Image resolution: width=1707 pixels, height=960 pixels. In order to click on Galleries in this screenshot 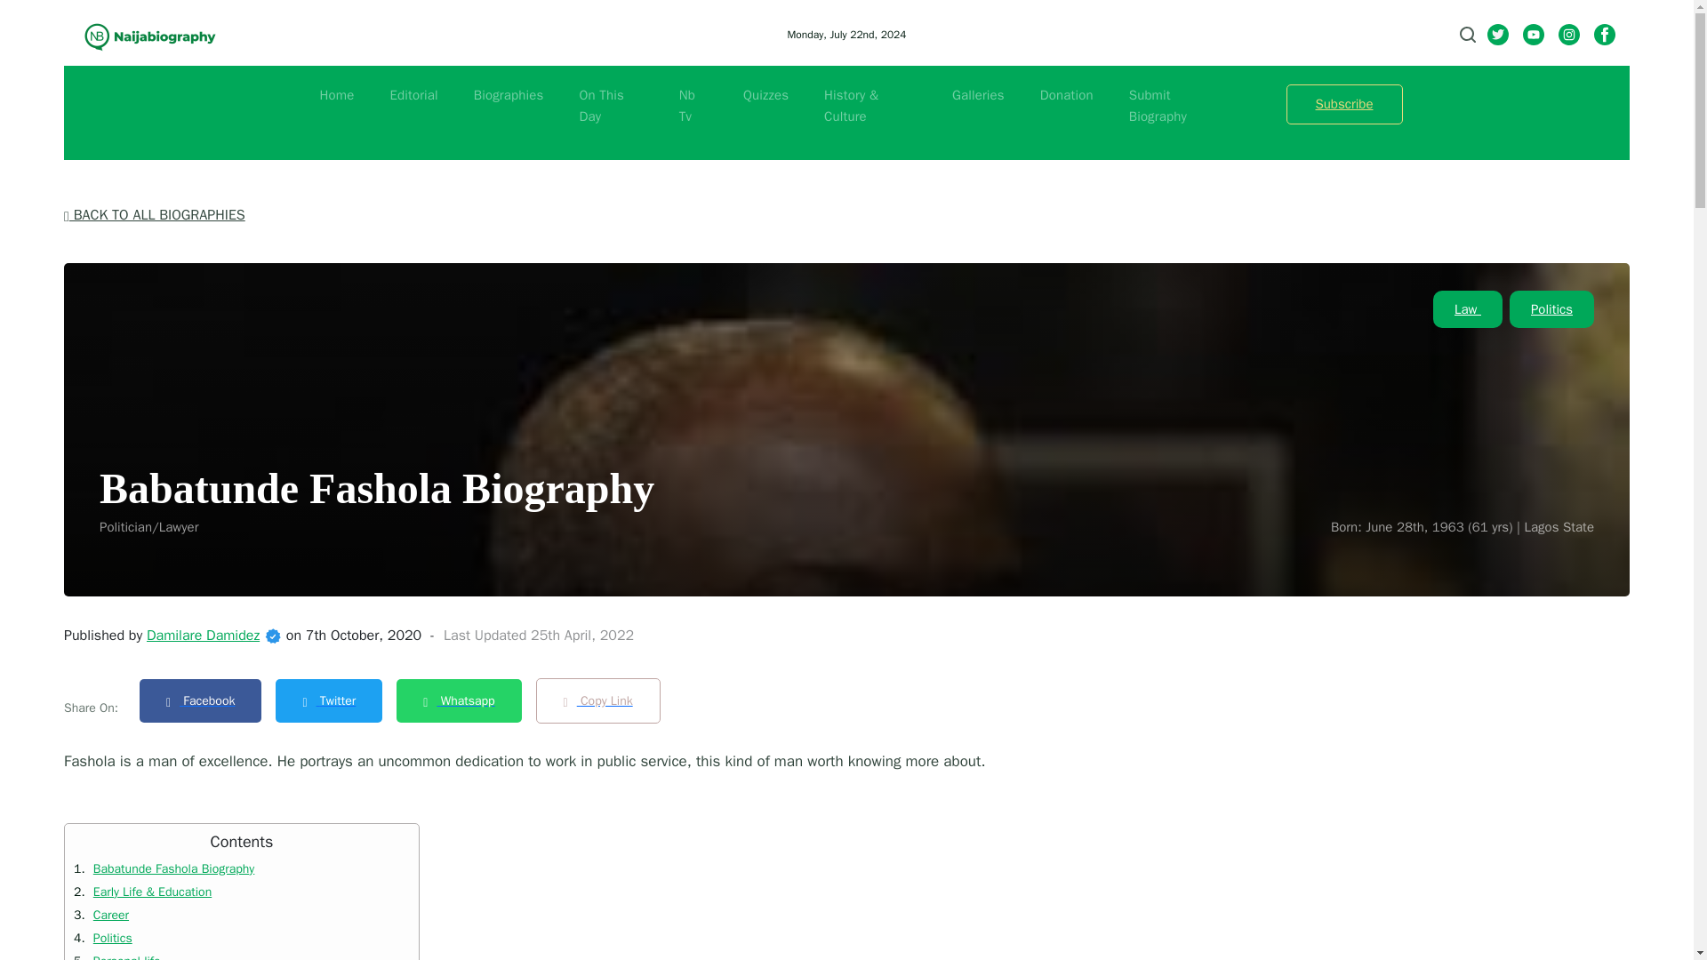, I will do `click(978, 94)`.